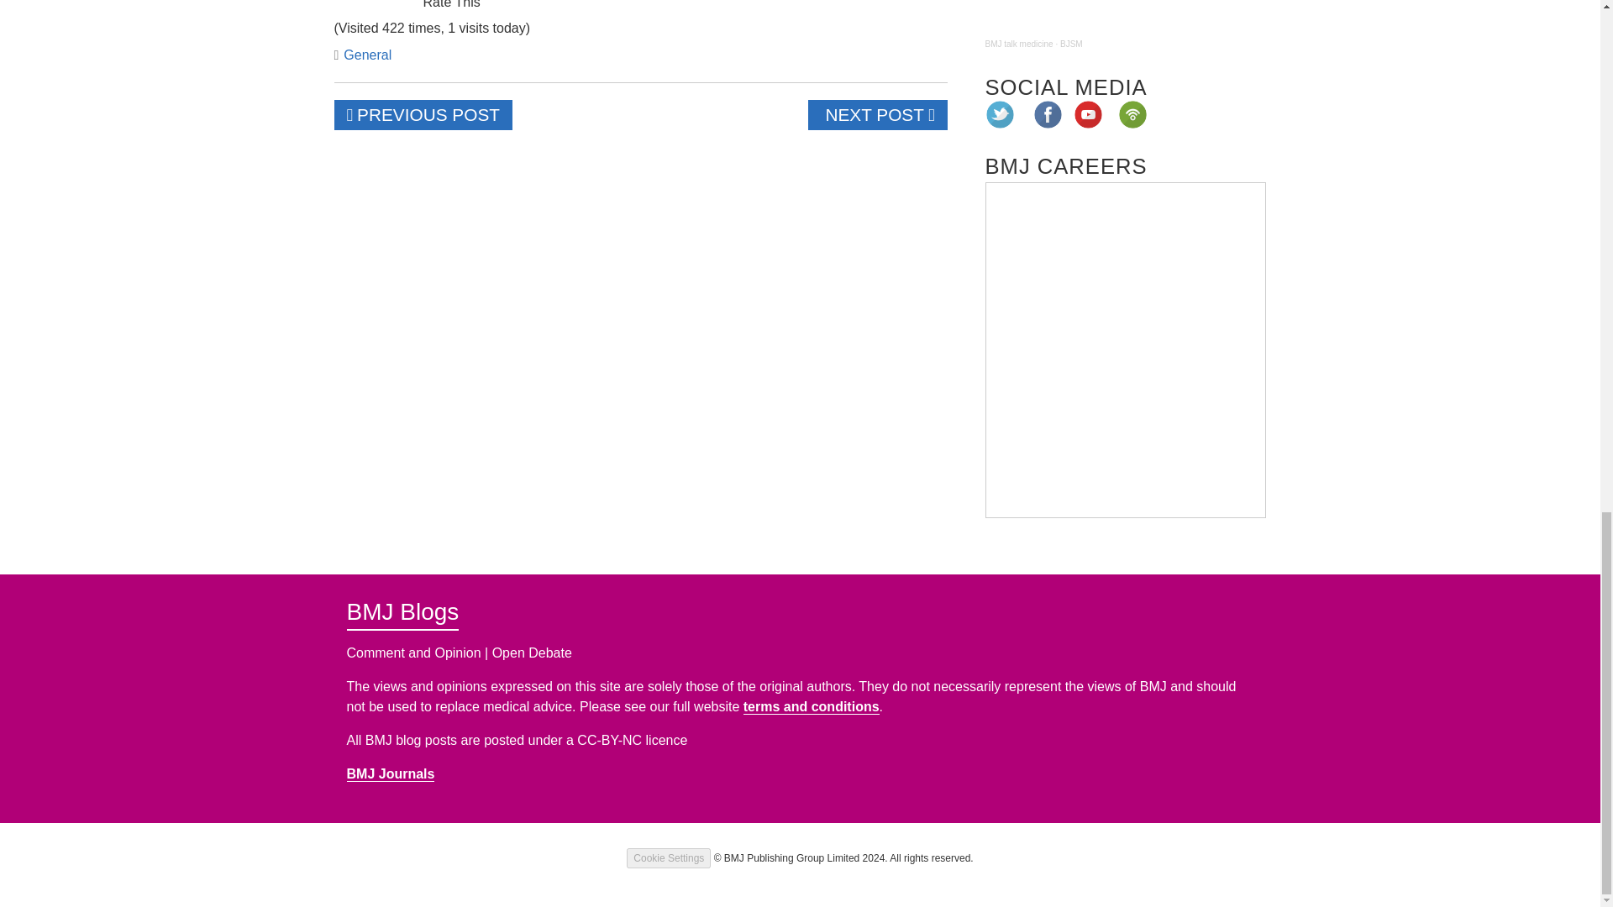 The image size is (1613, 907). What do you see at coordinates (1089, 114) in the screenshot?
I see `Youtube` at bounding box center [1089, 114].